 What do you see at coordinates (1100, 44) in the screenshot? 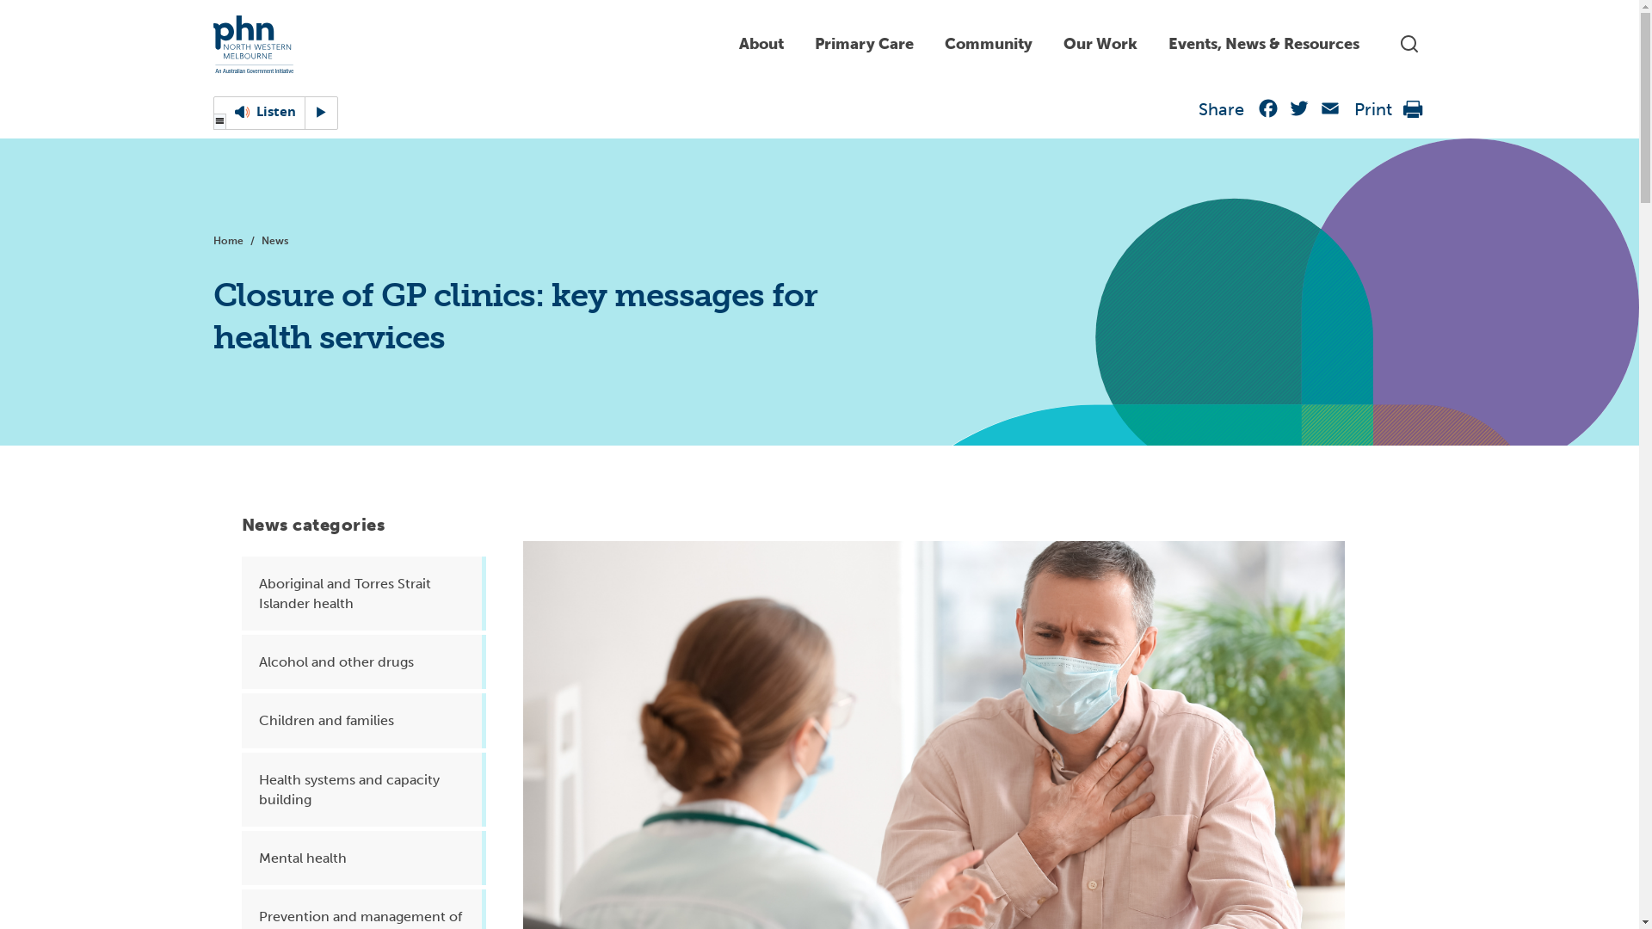
I see `Our Work` at bounding box center [1100, 44].